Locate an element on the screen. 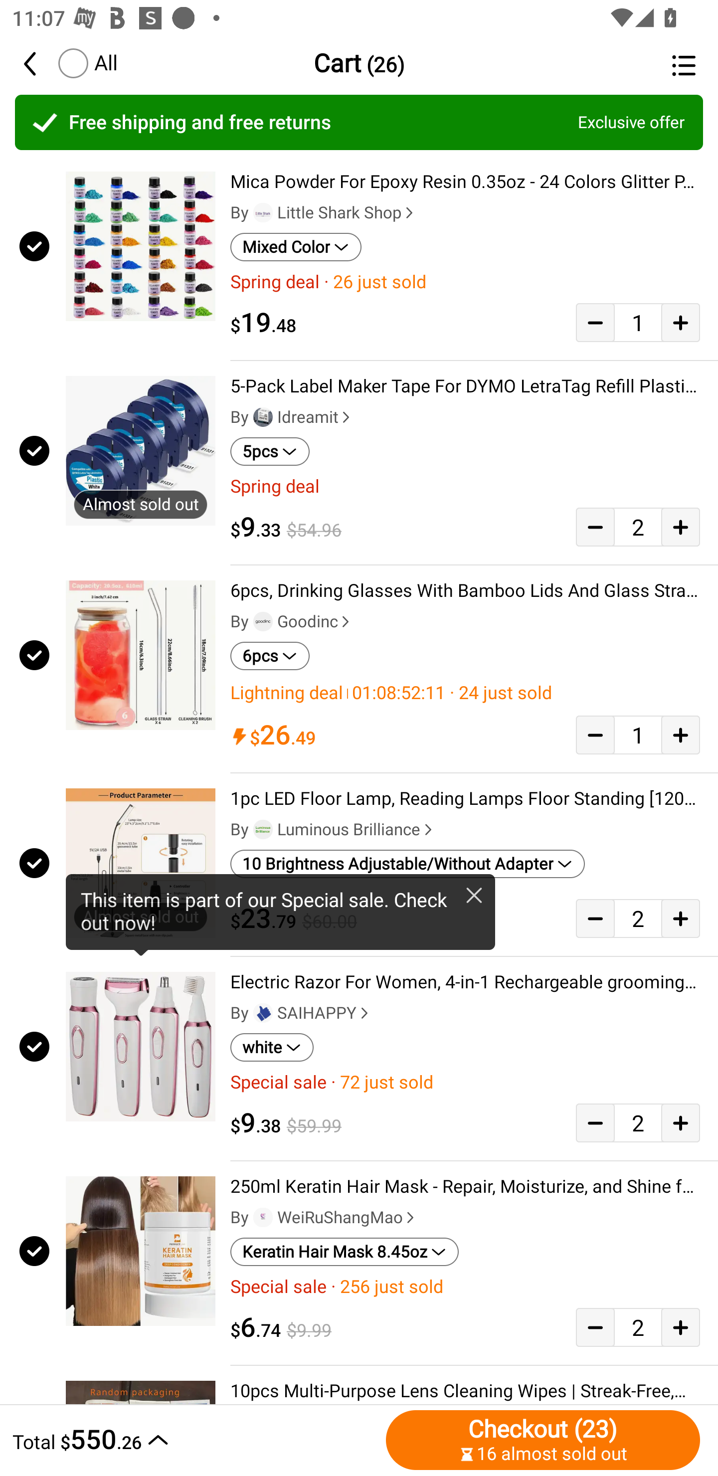  Decrease quantity button is located at coordinates (595, 527).